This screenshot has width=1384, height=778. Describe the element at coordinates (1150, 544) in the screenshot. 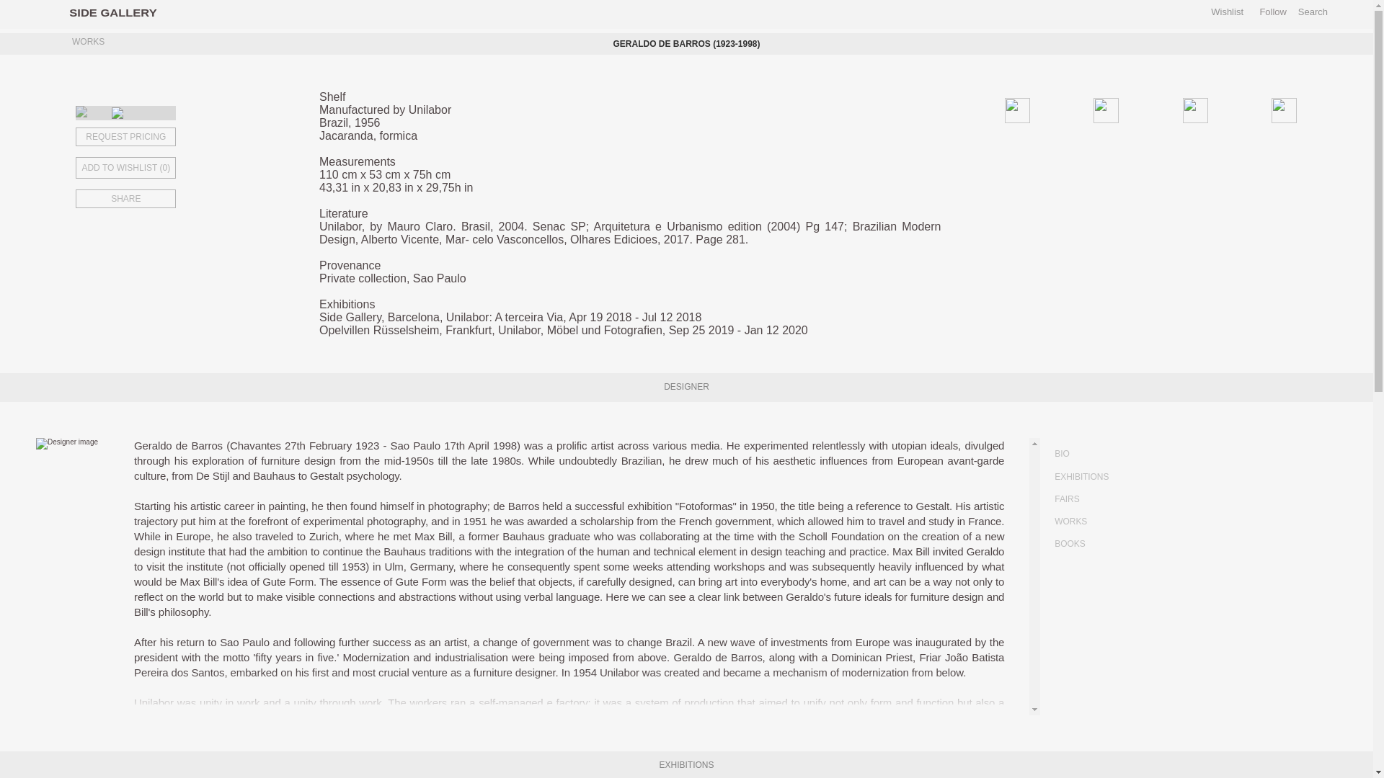

I see `BOOKS` at that location.